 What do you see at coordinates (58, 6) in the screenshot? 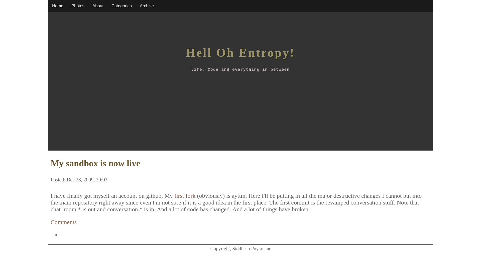
I see `Home` at bounding box center [58, 6].